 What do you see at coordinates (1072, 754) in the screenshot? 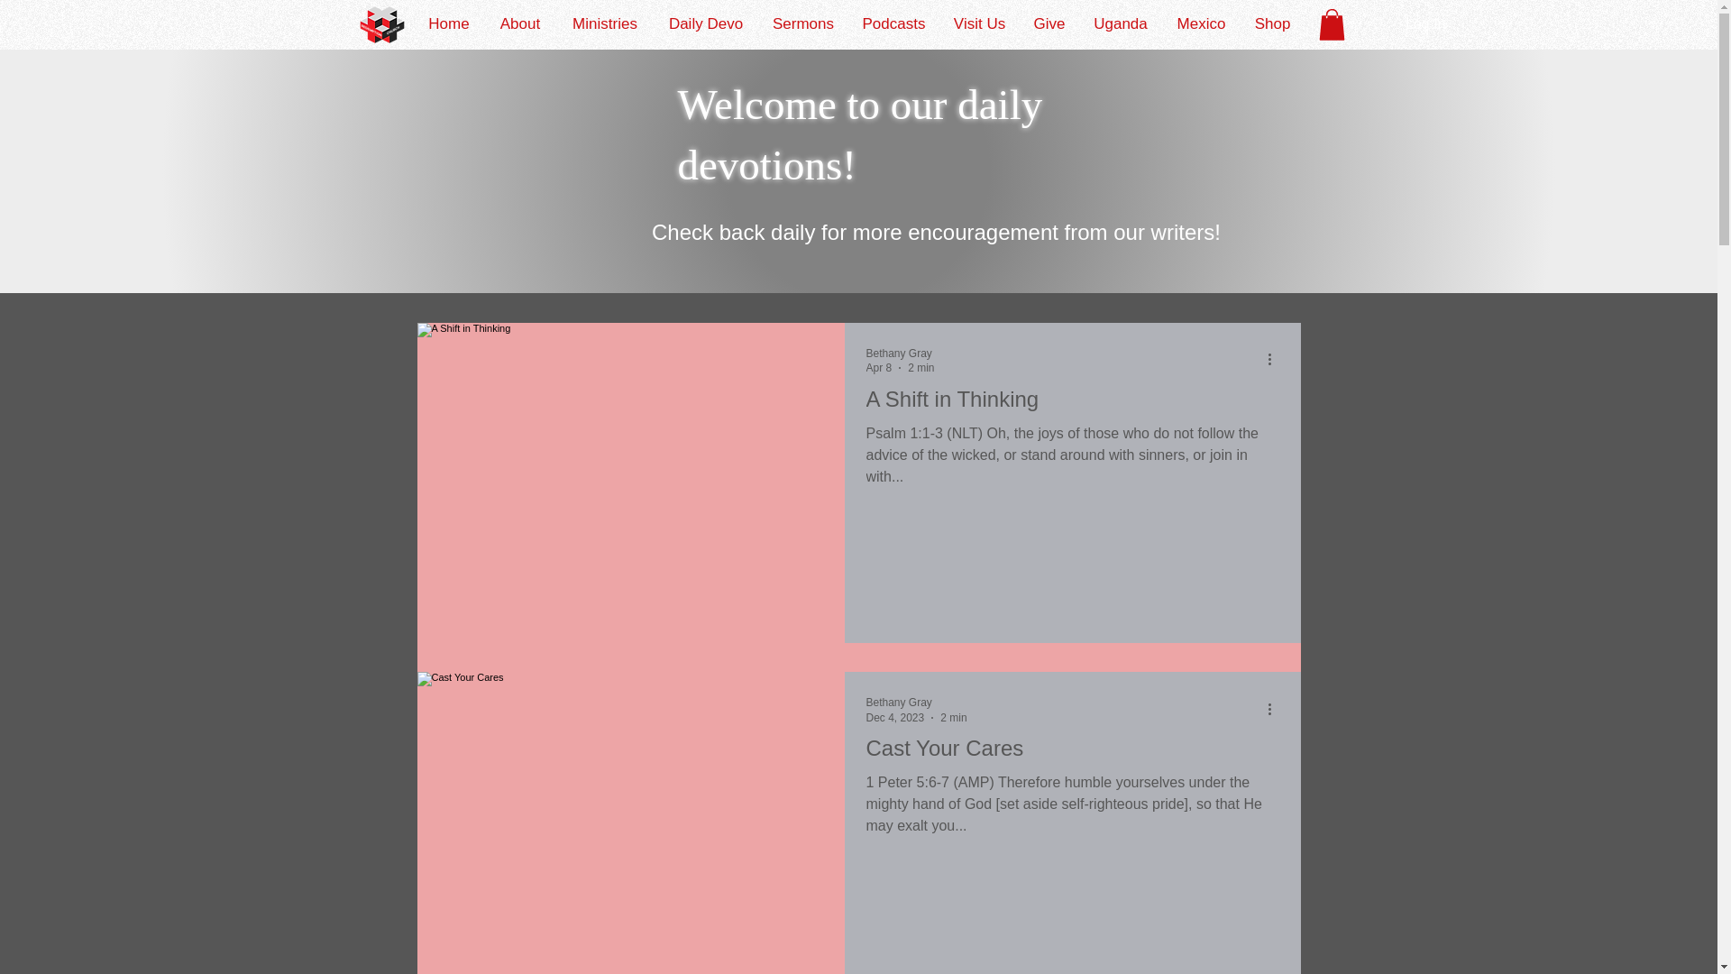
I see `Cast Your Cares` at bounding box center [1072, 754].